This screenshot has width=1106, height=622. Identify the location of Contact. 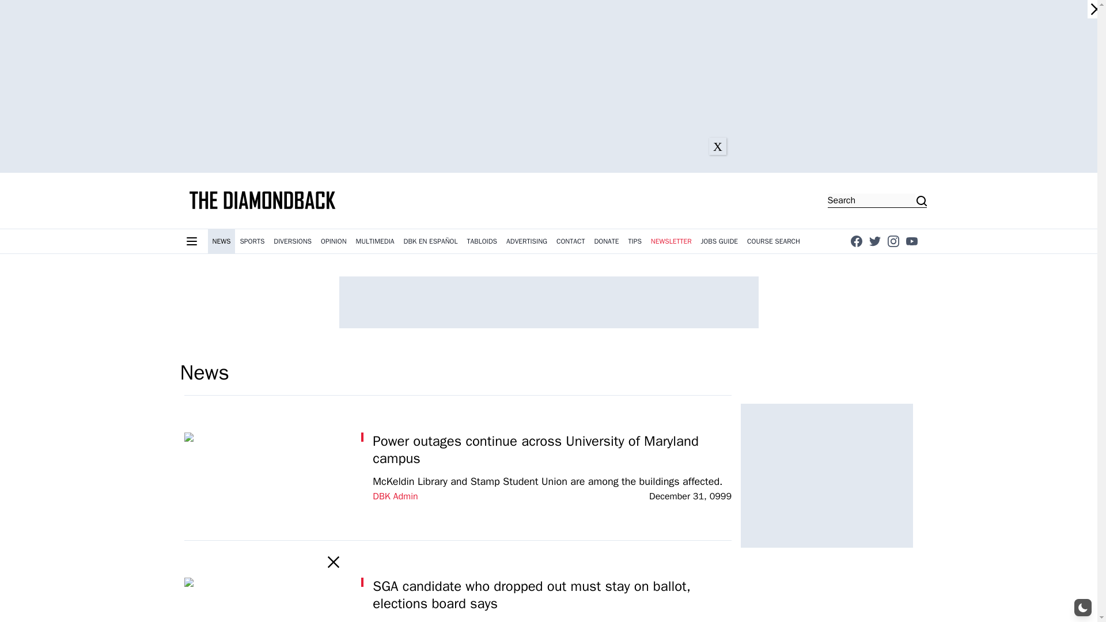
(570, 241).